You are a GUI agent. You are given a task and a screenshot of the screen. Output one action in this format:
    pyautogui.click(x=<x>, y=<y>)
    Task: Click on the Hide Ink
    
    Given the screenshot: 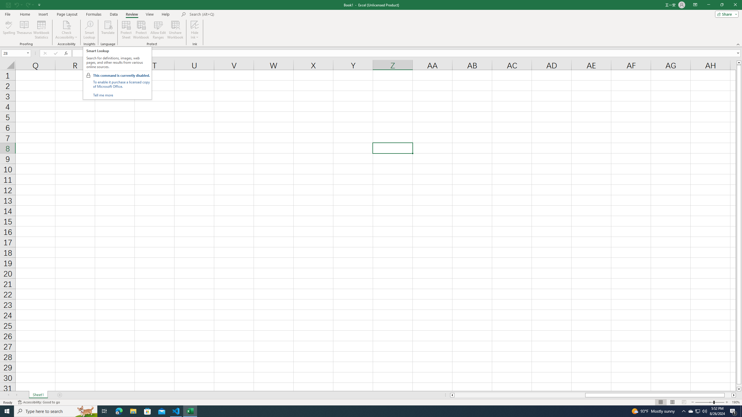 What is the action you would take?
    pyautogui.click(x=195, y=30)
    